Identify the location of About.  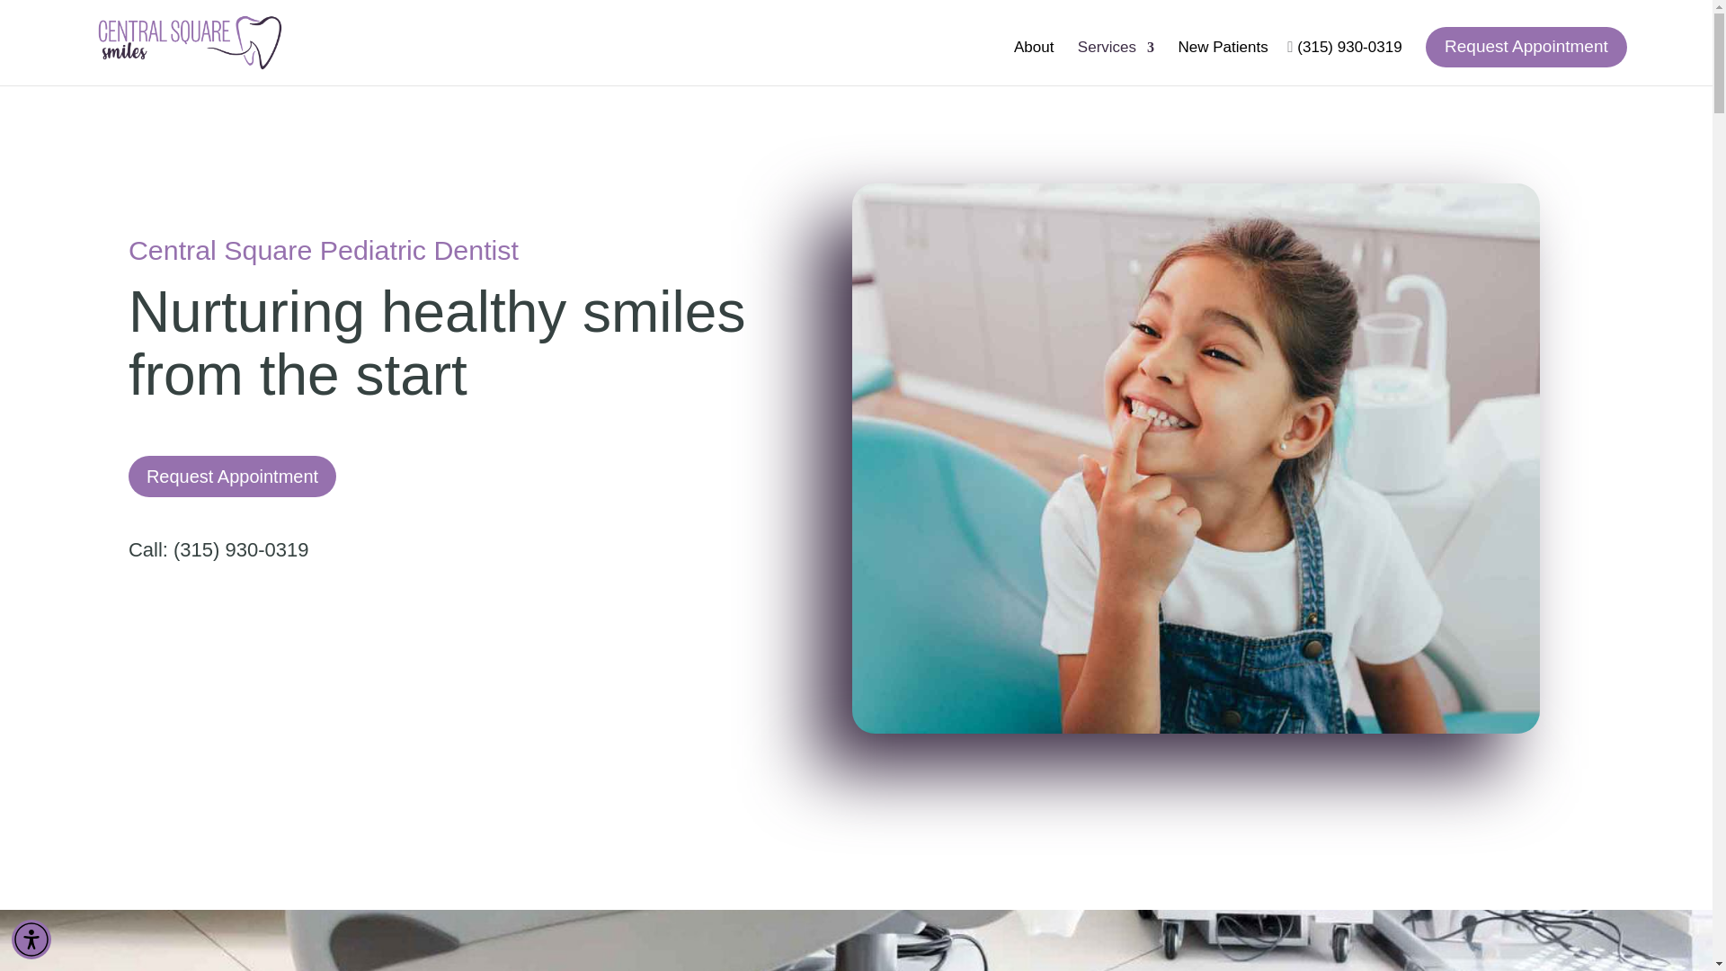
(1034, 61).